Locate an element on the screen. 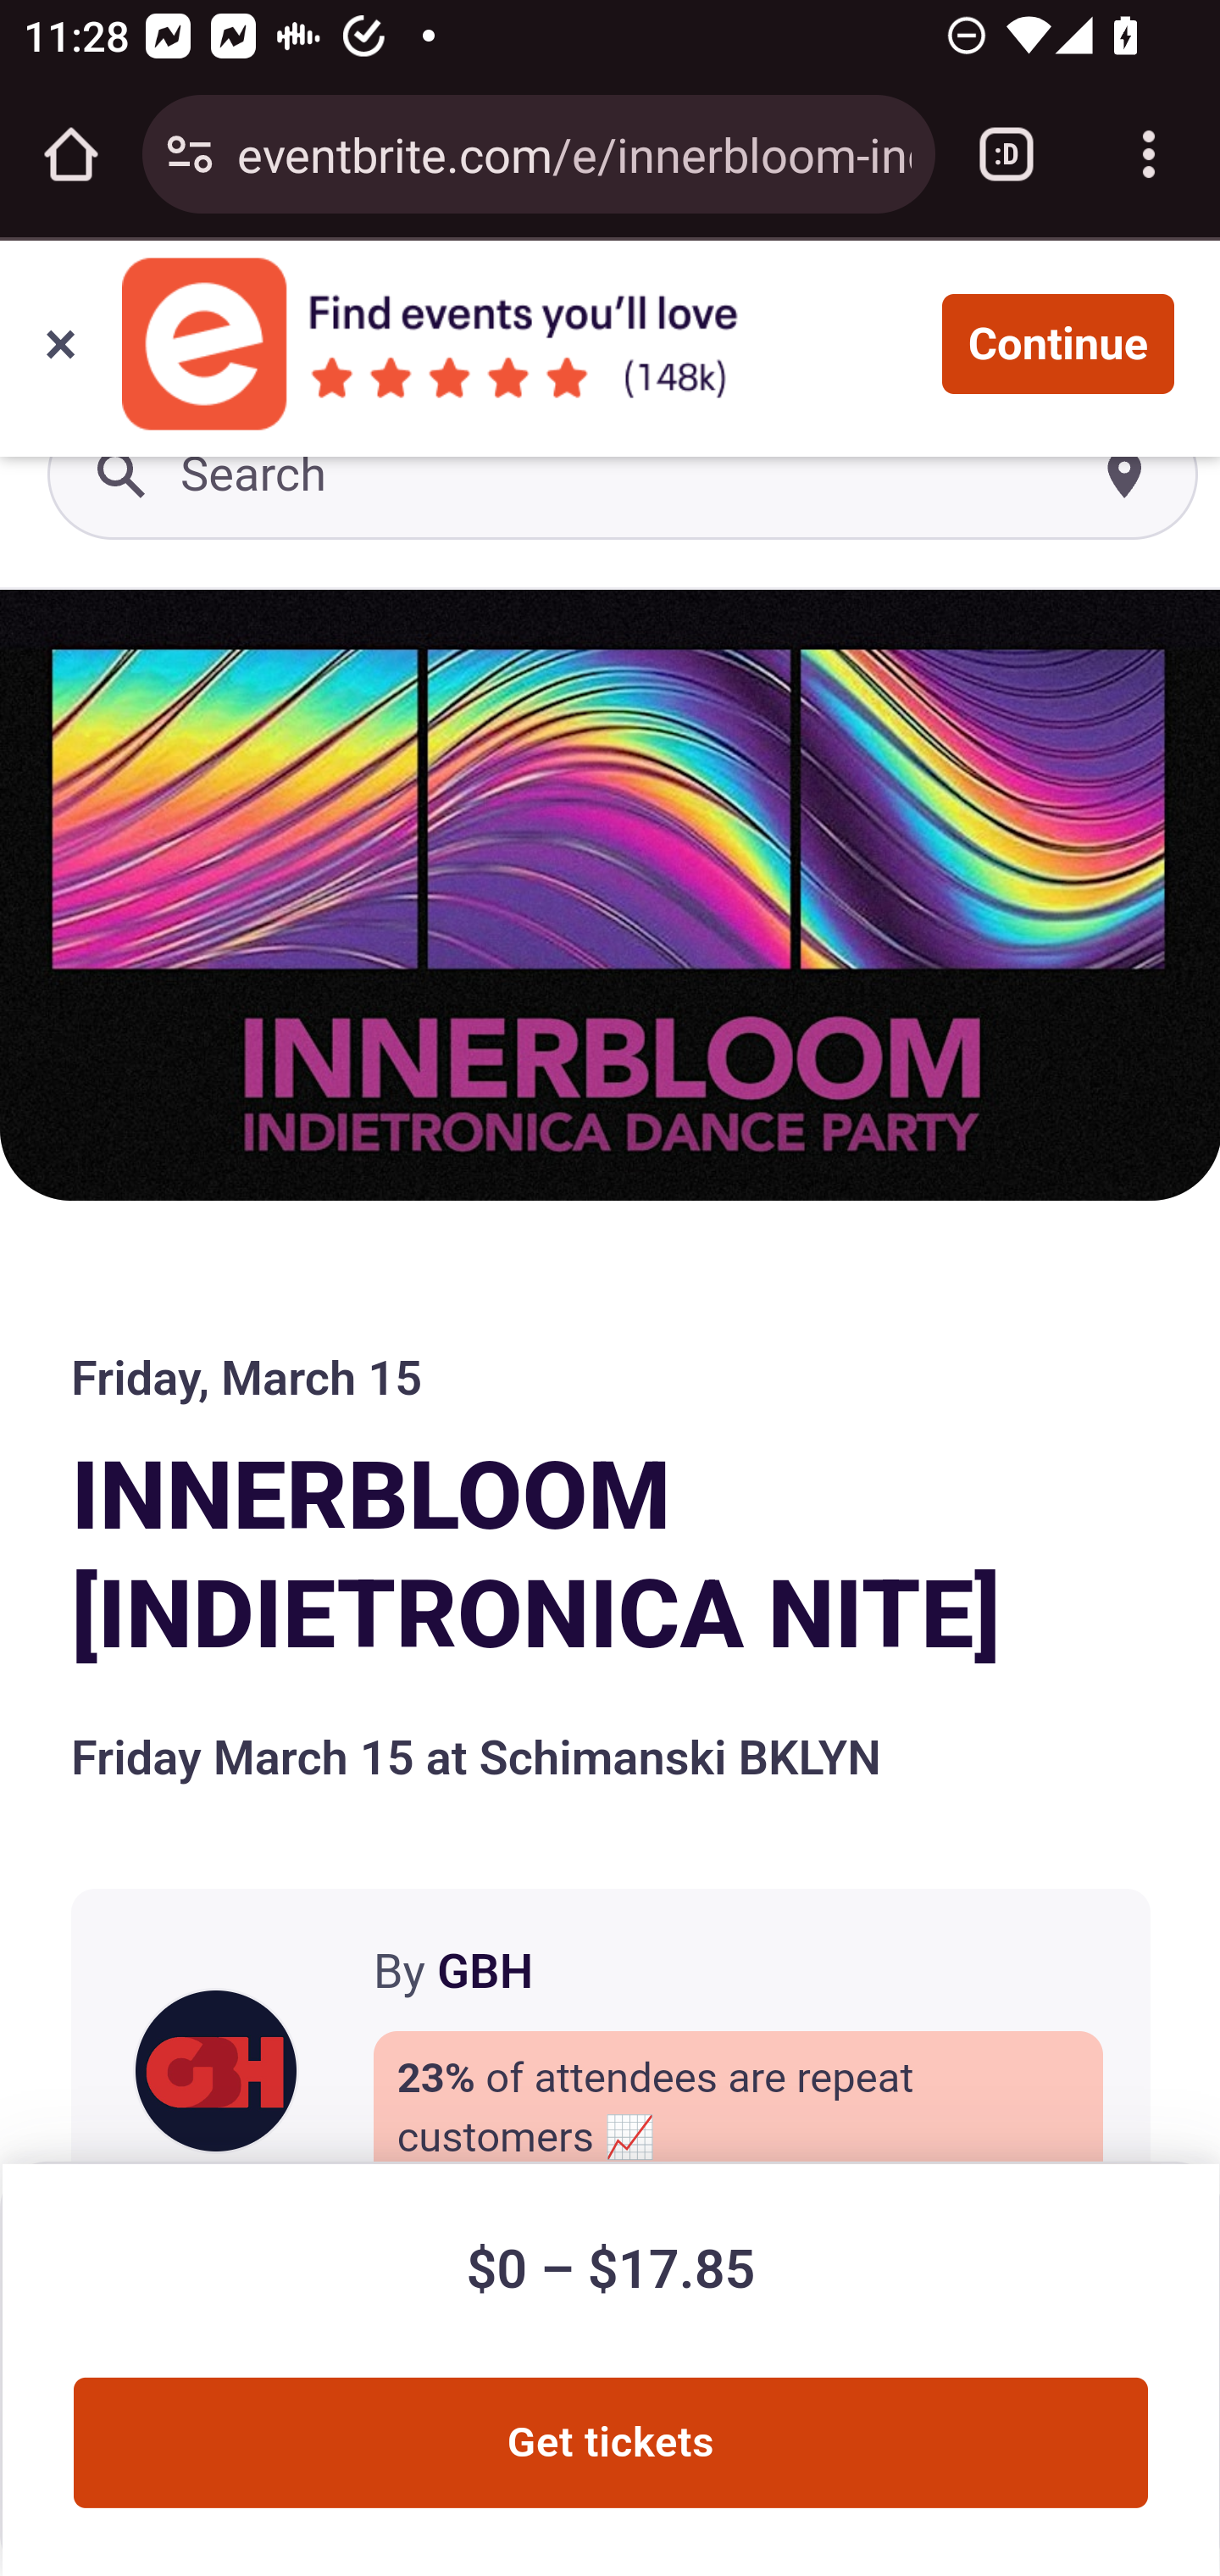 This screenshot has width=1220, height=2576. Search is located at coordinates (624, 476).